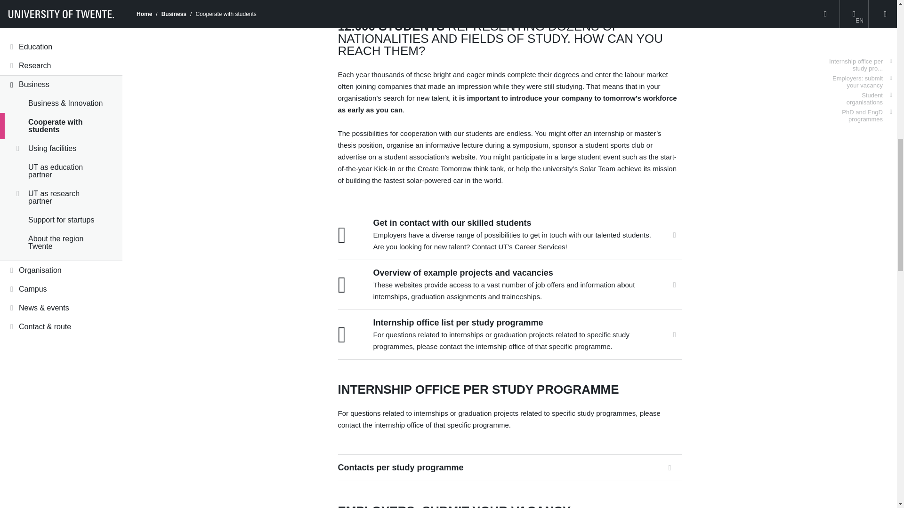 This screenshot has height=508, width=904. I want to click on PhD and EngD programmes, so click(859, 71).